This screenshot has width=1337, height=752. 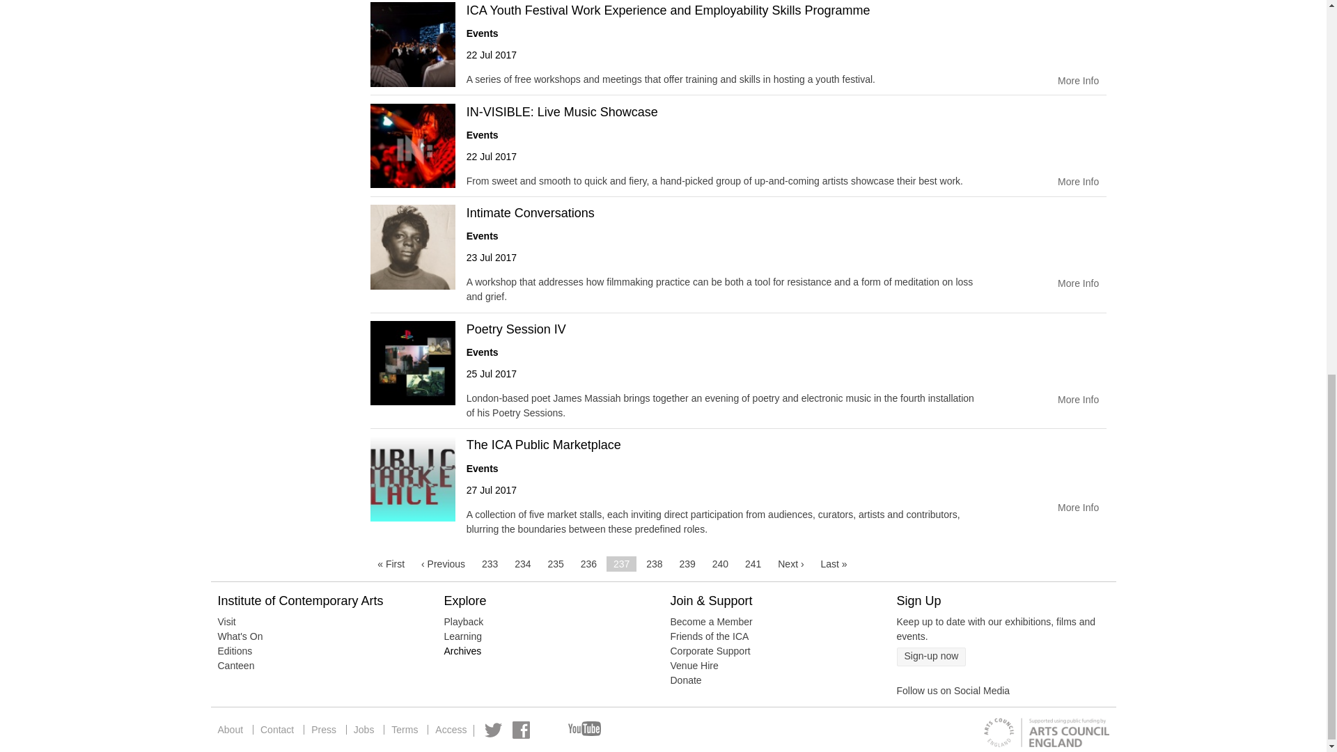 I want to click on Poetry Session IV, so click(x=720, y=330).